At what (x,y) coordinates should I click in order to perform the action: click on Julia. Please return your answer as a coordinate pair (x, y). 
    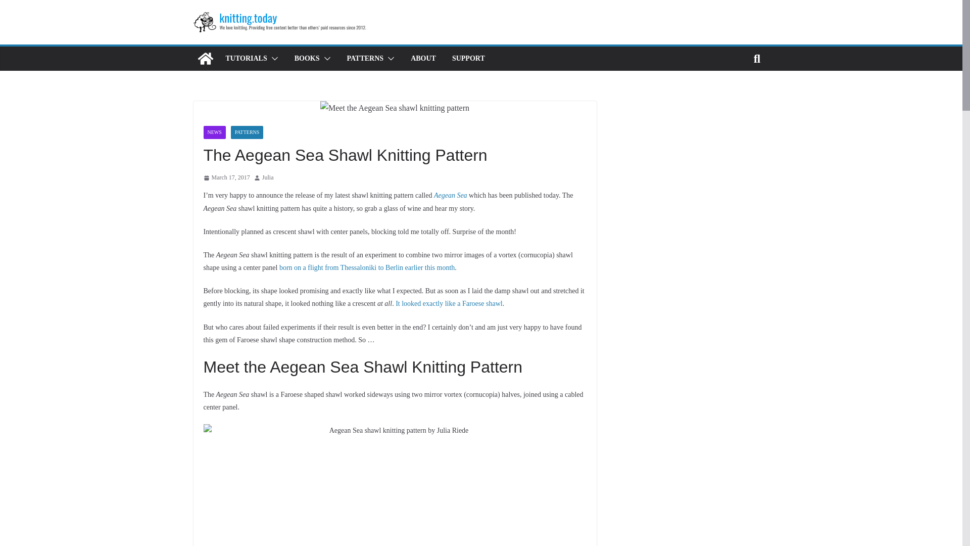
    Looking at the image, I should click on (268, 178).